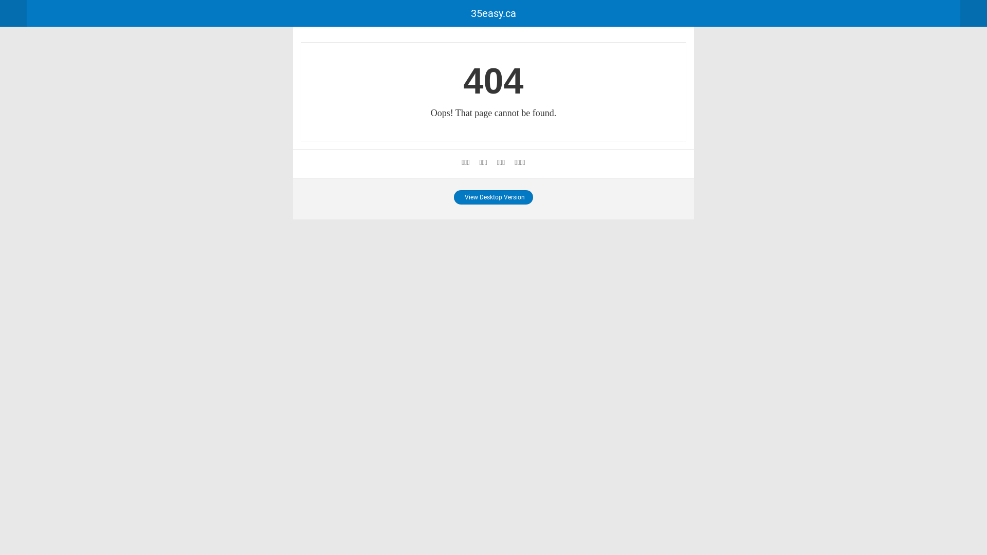  Describe the element at coordinates (493, 197) in the screenshot. I see `View Desktop Version` at that location.